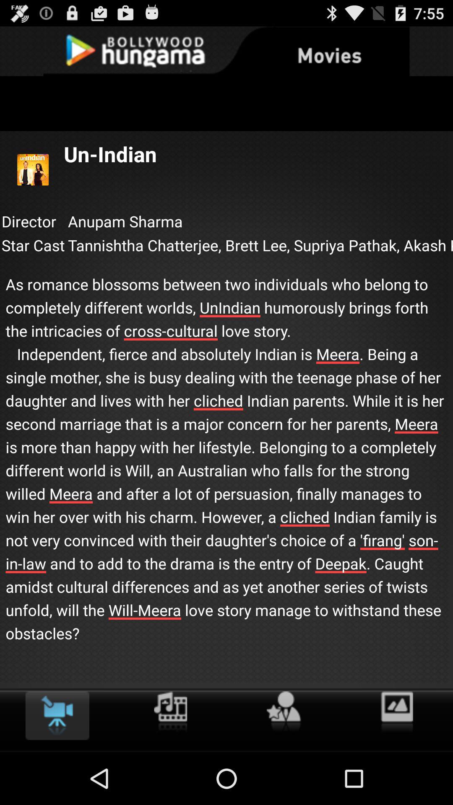 The width and height of the screenshot is (453, 805). What do you see at coordinates (226, 450) in the screenshot?
I see `press the as romance blossoms at the center` at bounding box center [226, 450].